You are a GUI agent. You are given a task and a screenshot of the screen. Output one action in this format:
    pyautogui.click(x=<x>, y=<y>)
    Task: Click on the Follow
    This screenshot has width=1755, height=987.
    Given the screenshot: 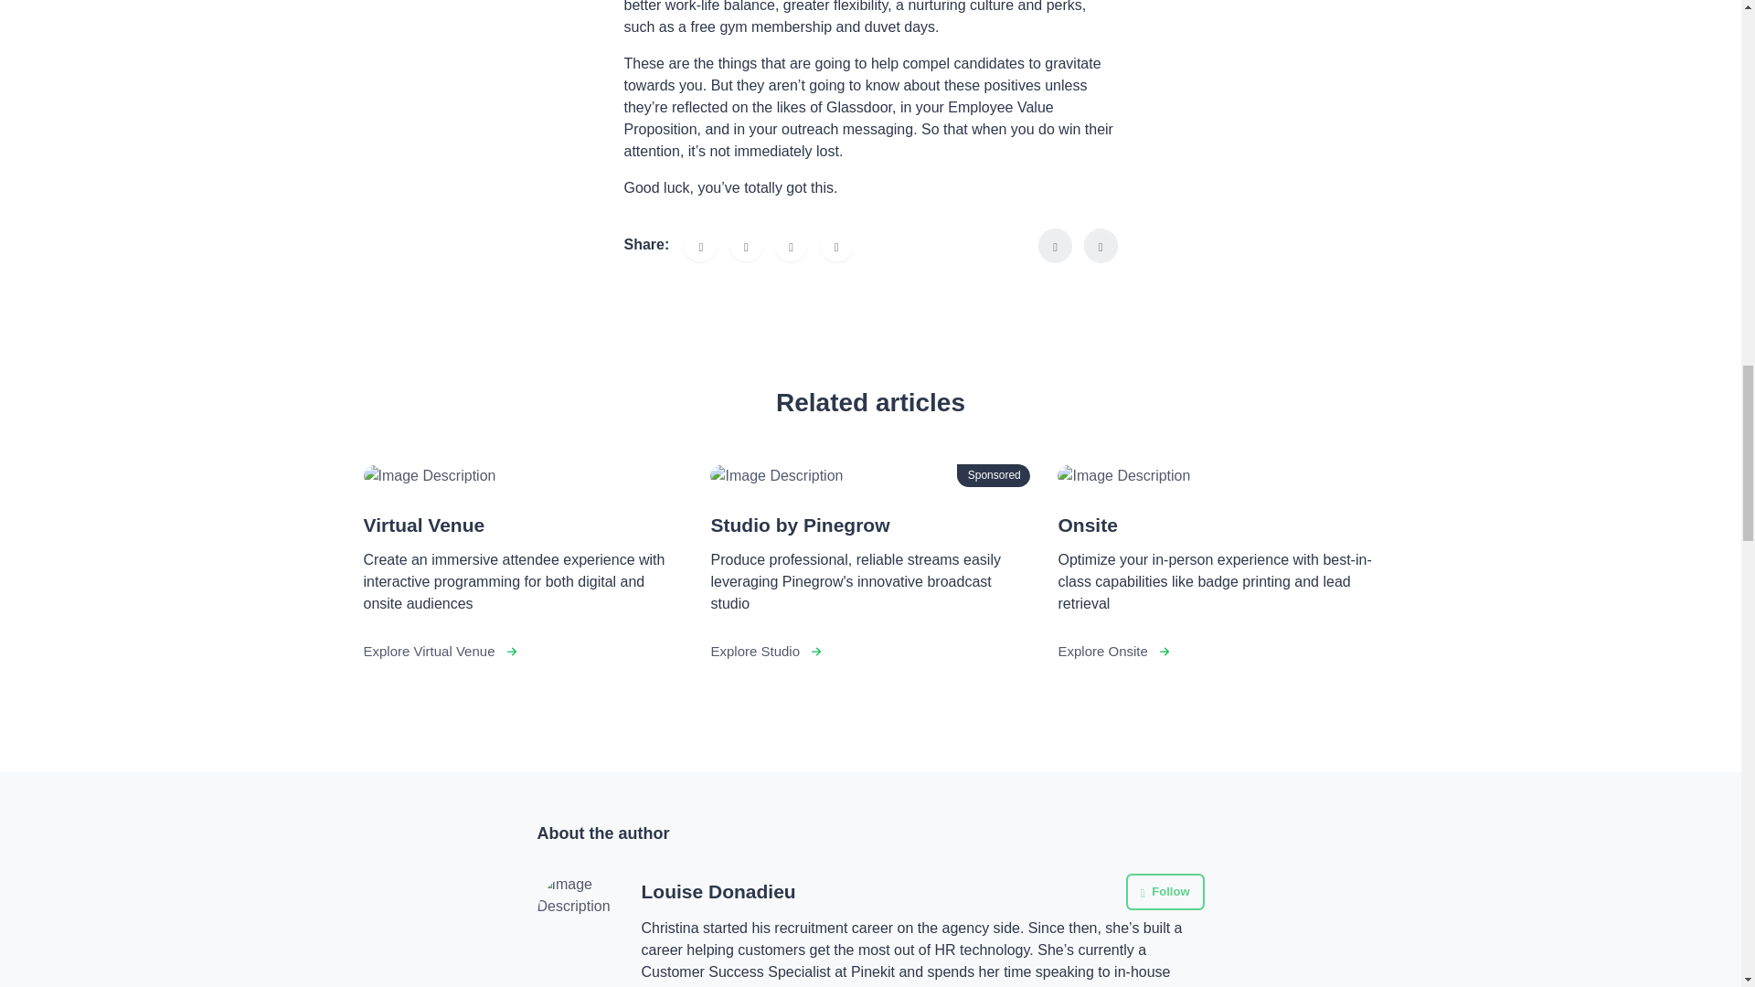 What is the action you would take?
    pyautogui.click(x=1165, y=891)
    